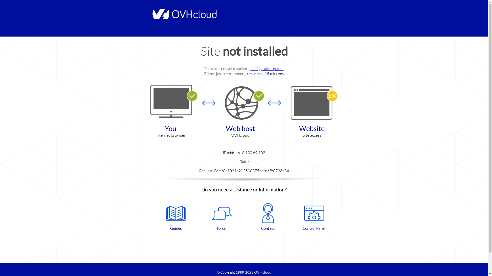  Describe the element at coordinates (263, 272) in the screenshot. I see `OVHcloud` at that location.